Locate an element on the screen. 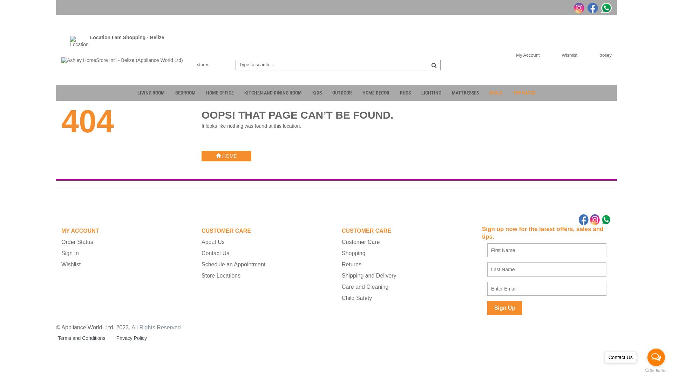  OUTDOOR is located at coordinates (342, 93).